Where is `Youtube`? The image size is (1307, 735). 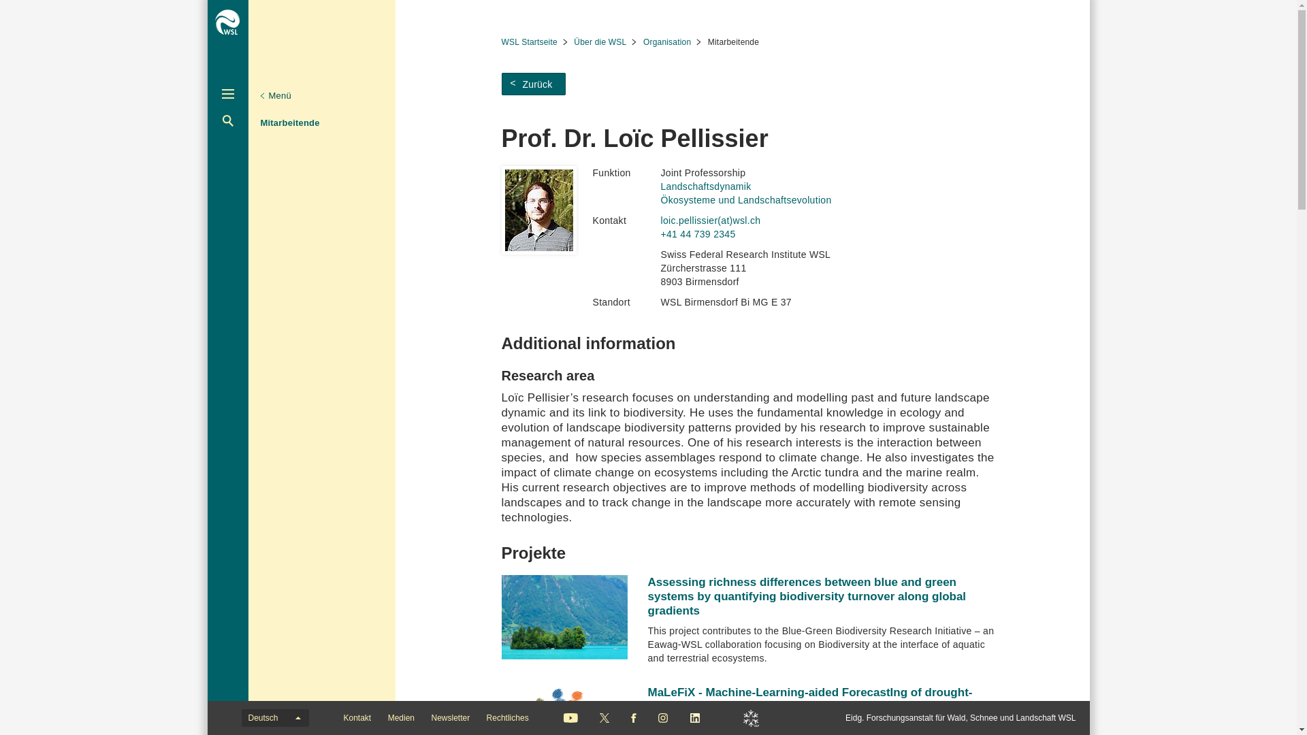
Youtube is located at coordinates (570, 717).